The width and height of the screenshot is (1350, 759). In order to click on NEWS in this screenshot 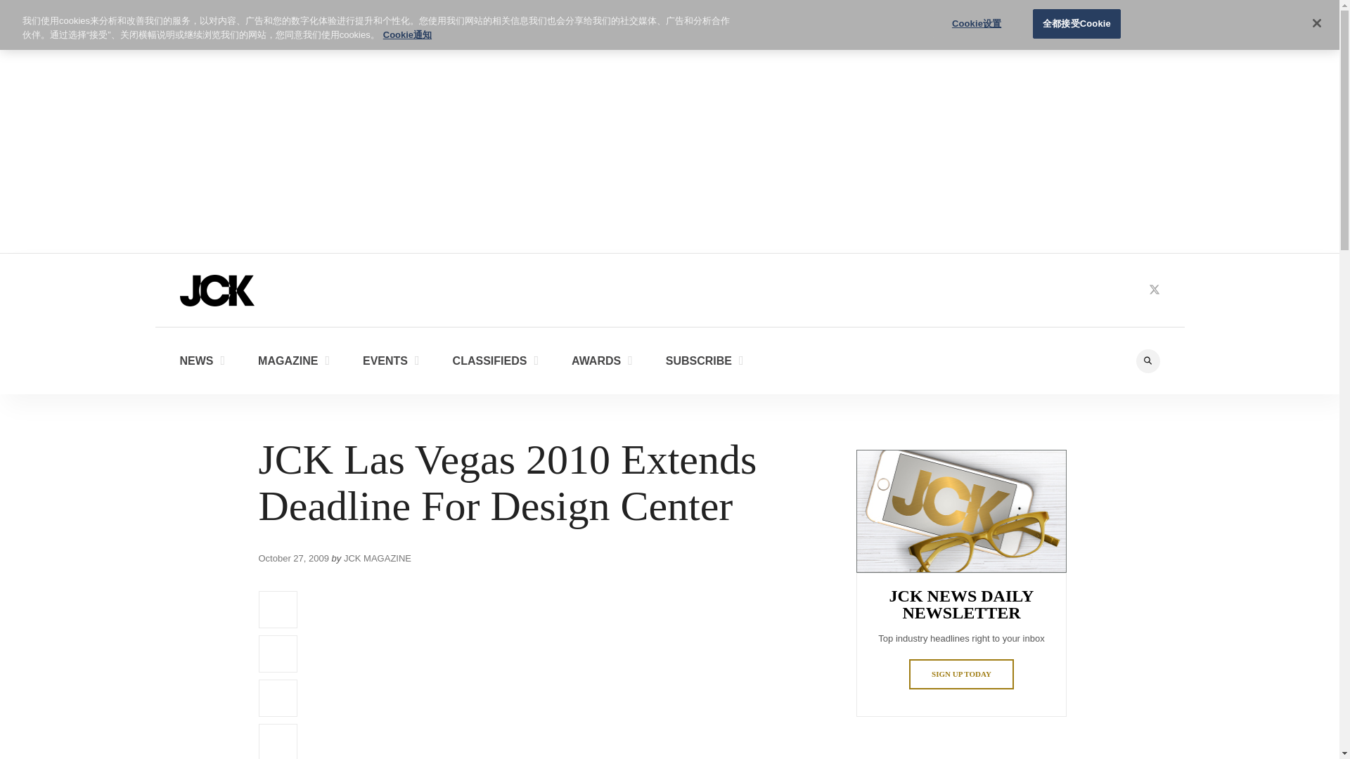, I will do `click(202, 360)`.